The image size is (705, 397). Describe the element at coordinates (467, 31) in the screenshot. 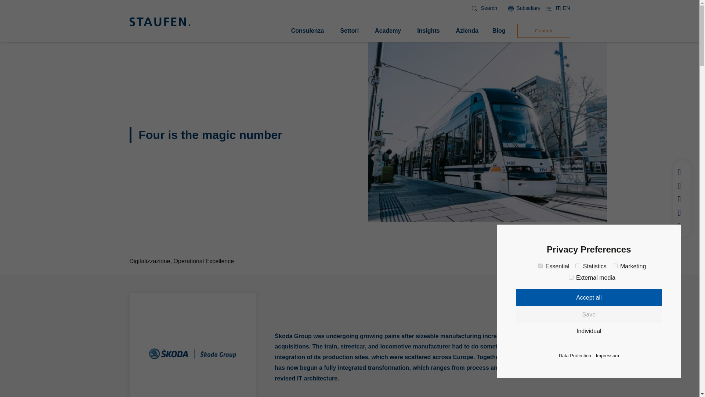

I see `Azienda` at that location.